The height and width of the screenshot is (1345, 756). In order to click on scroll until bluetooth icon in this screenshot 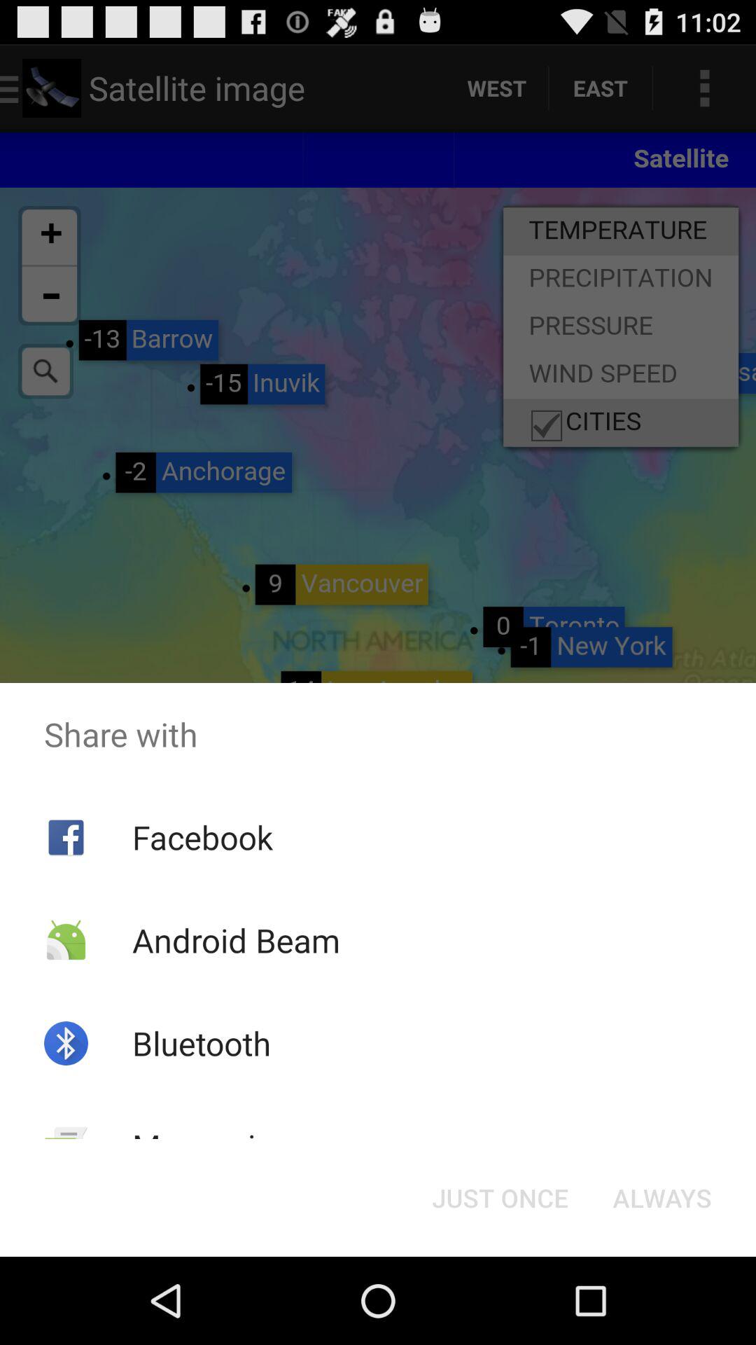, I will do `click(201, 1043)`.